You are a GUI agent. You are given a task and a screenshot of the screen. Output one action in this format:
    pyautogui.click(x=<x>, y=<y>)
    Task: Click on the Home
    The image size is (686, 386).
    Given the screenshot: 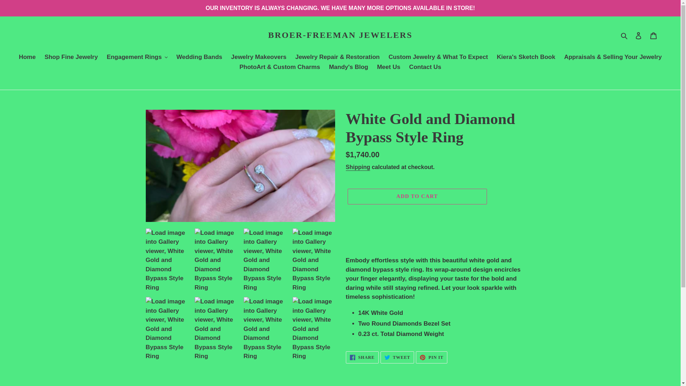 What is the action you would take?
    pyautogui.click(x=27, y=57)
    